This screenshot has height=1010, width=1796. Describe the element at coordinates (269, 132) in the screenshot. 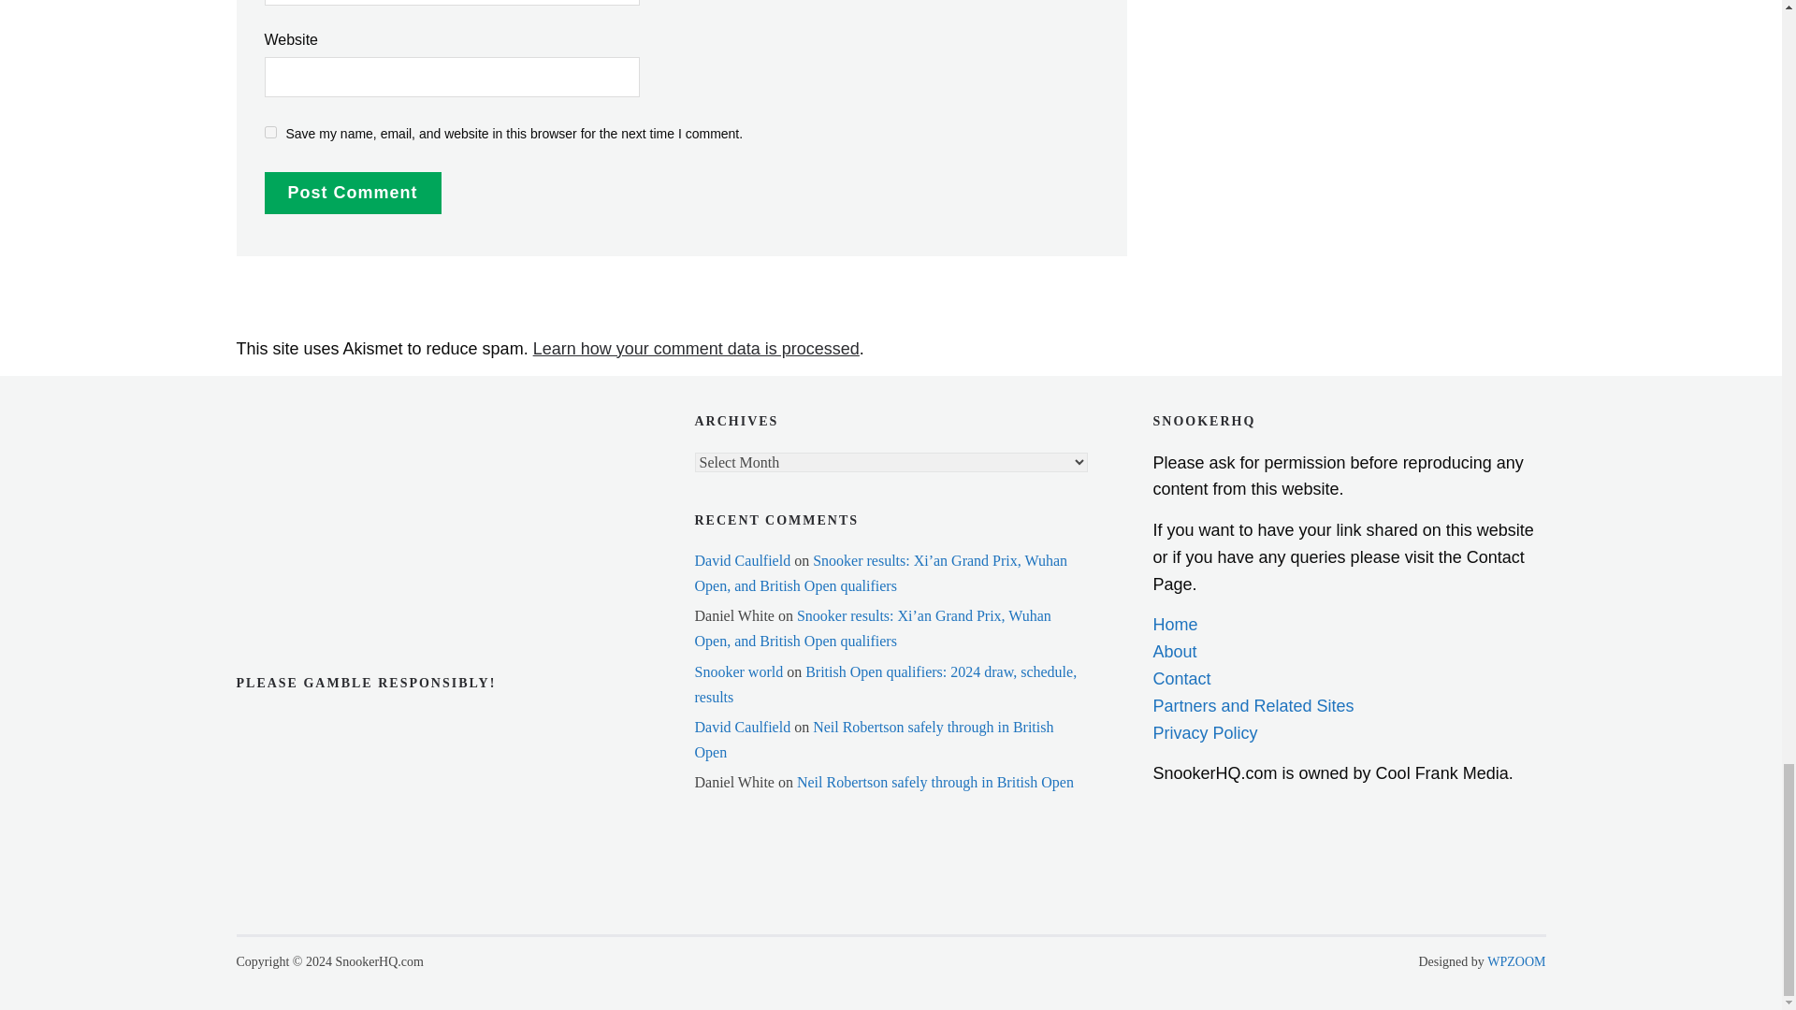

I see `yes` at that location.